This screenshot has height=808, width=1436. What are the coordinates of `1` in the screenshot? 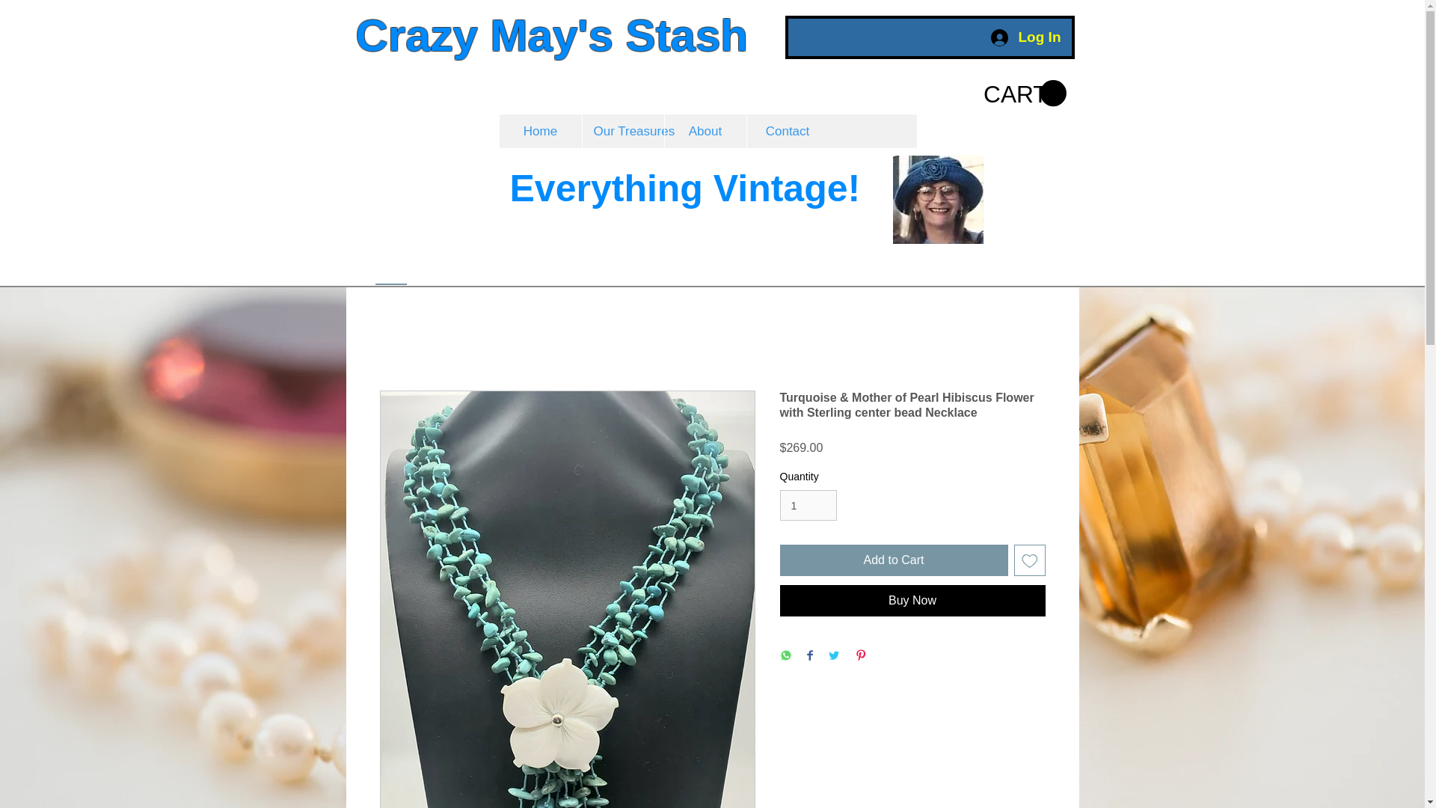 It's located at (808, 504).